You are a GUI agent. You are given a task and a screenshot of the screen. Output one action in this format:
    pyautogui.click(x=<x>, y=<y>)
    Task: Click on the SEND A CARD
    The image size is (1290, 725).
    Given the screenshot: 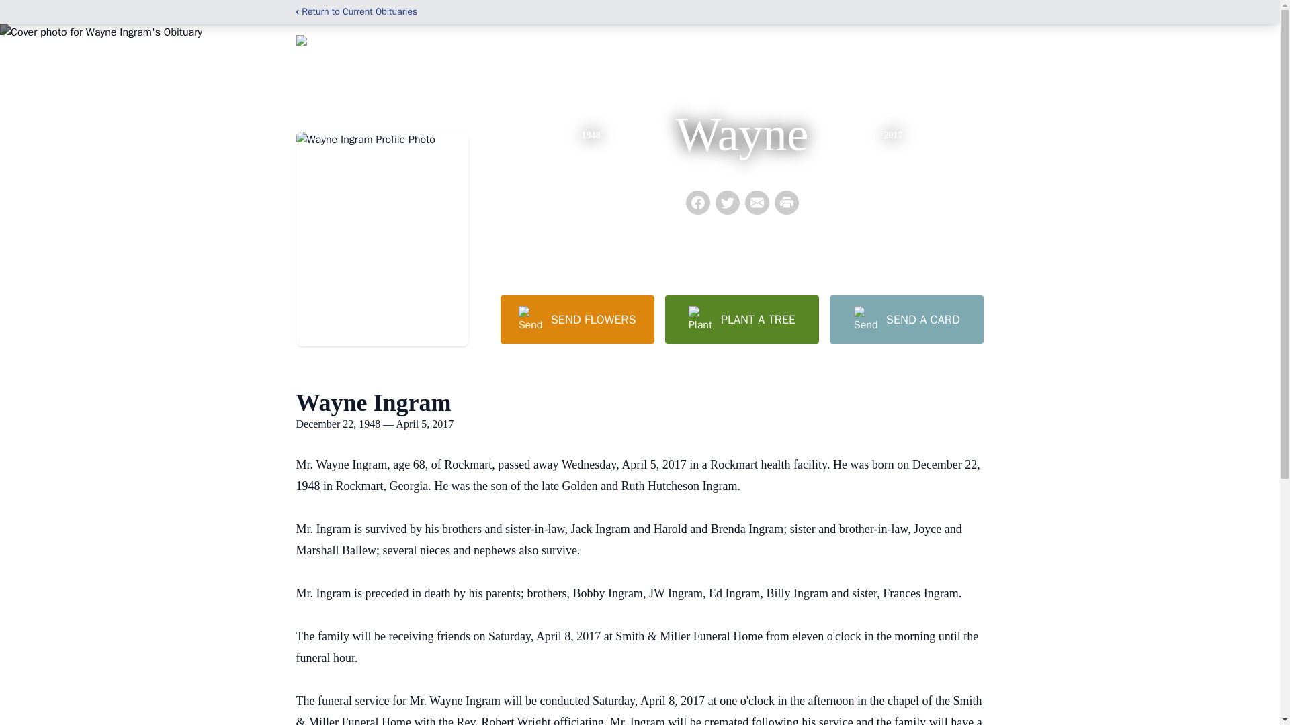 What is the action you would take?
    pyautogui.click(x=906, y=319)
    